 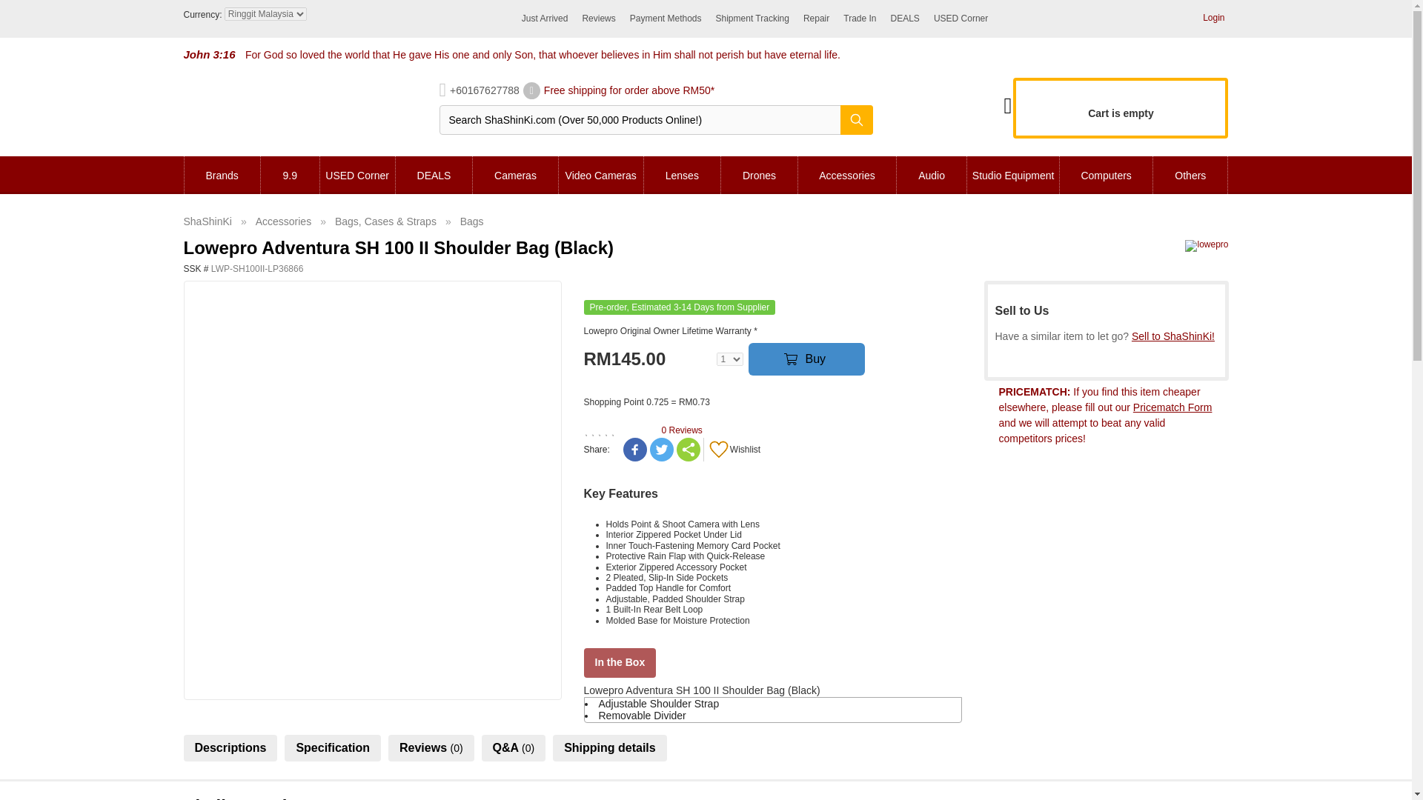 What do you see at coordinates (817, 19) in the screenshot?
I see `Repair` at bounding box center [817, 19].